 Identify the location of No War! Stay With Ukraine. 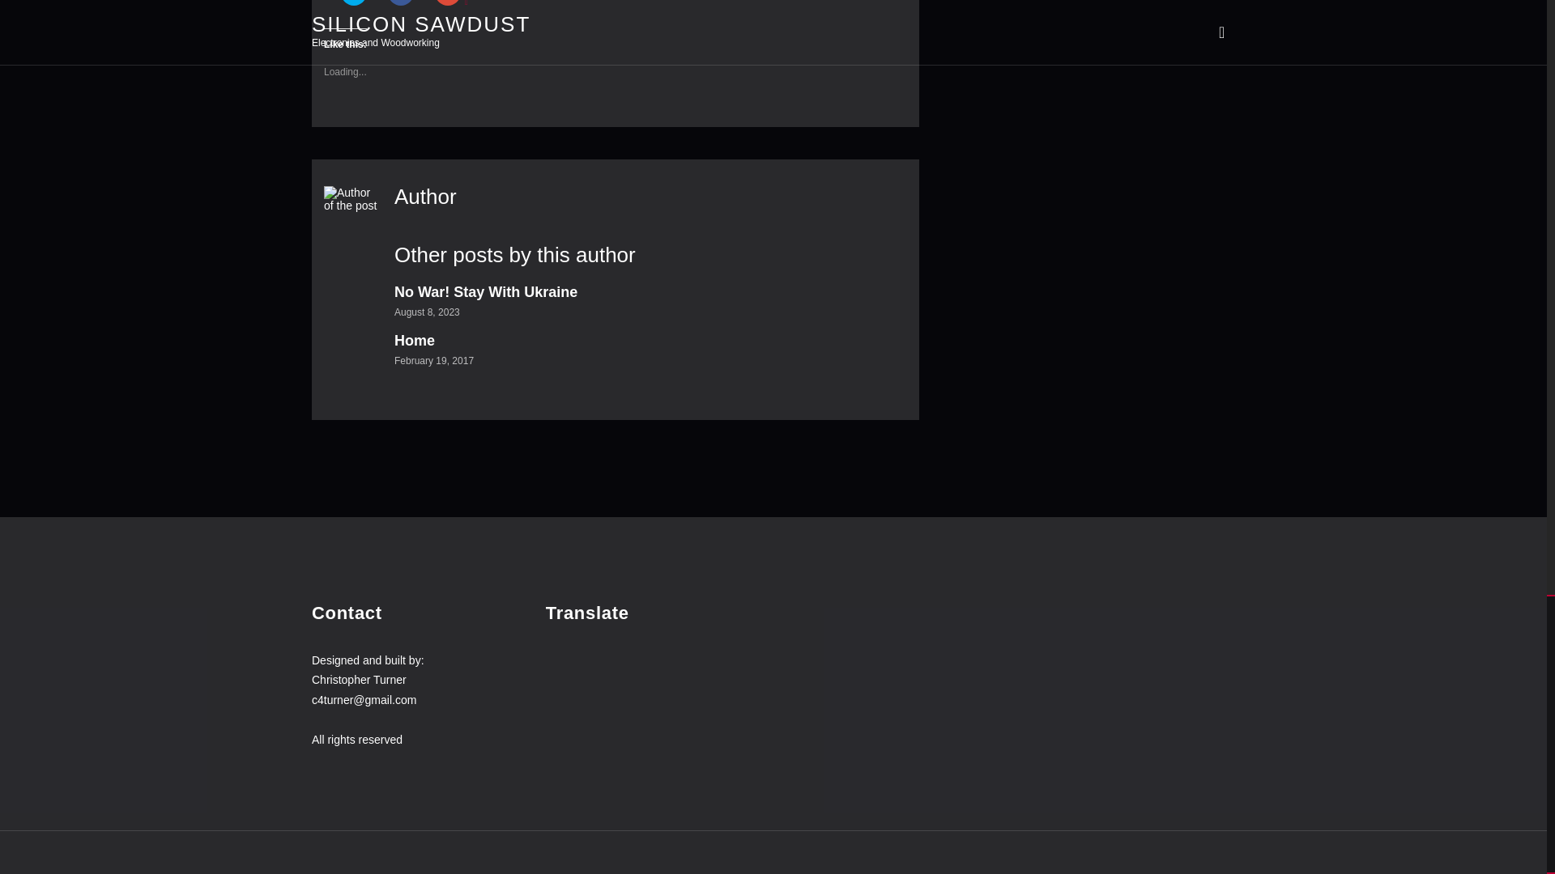
(486, 292).